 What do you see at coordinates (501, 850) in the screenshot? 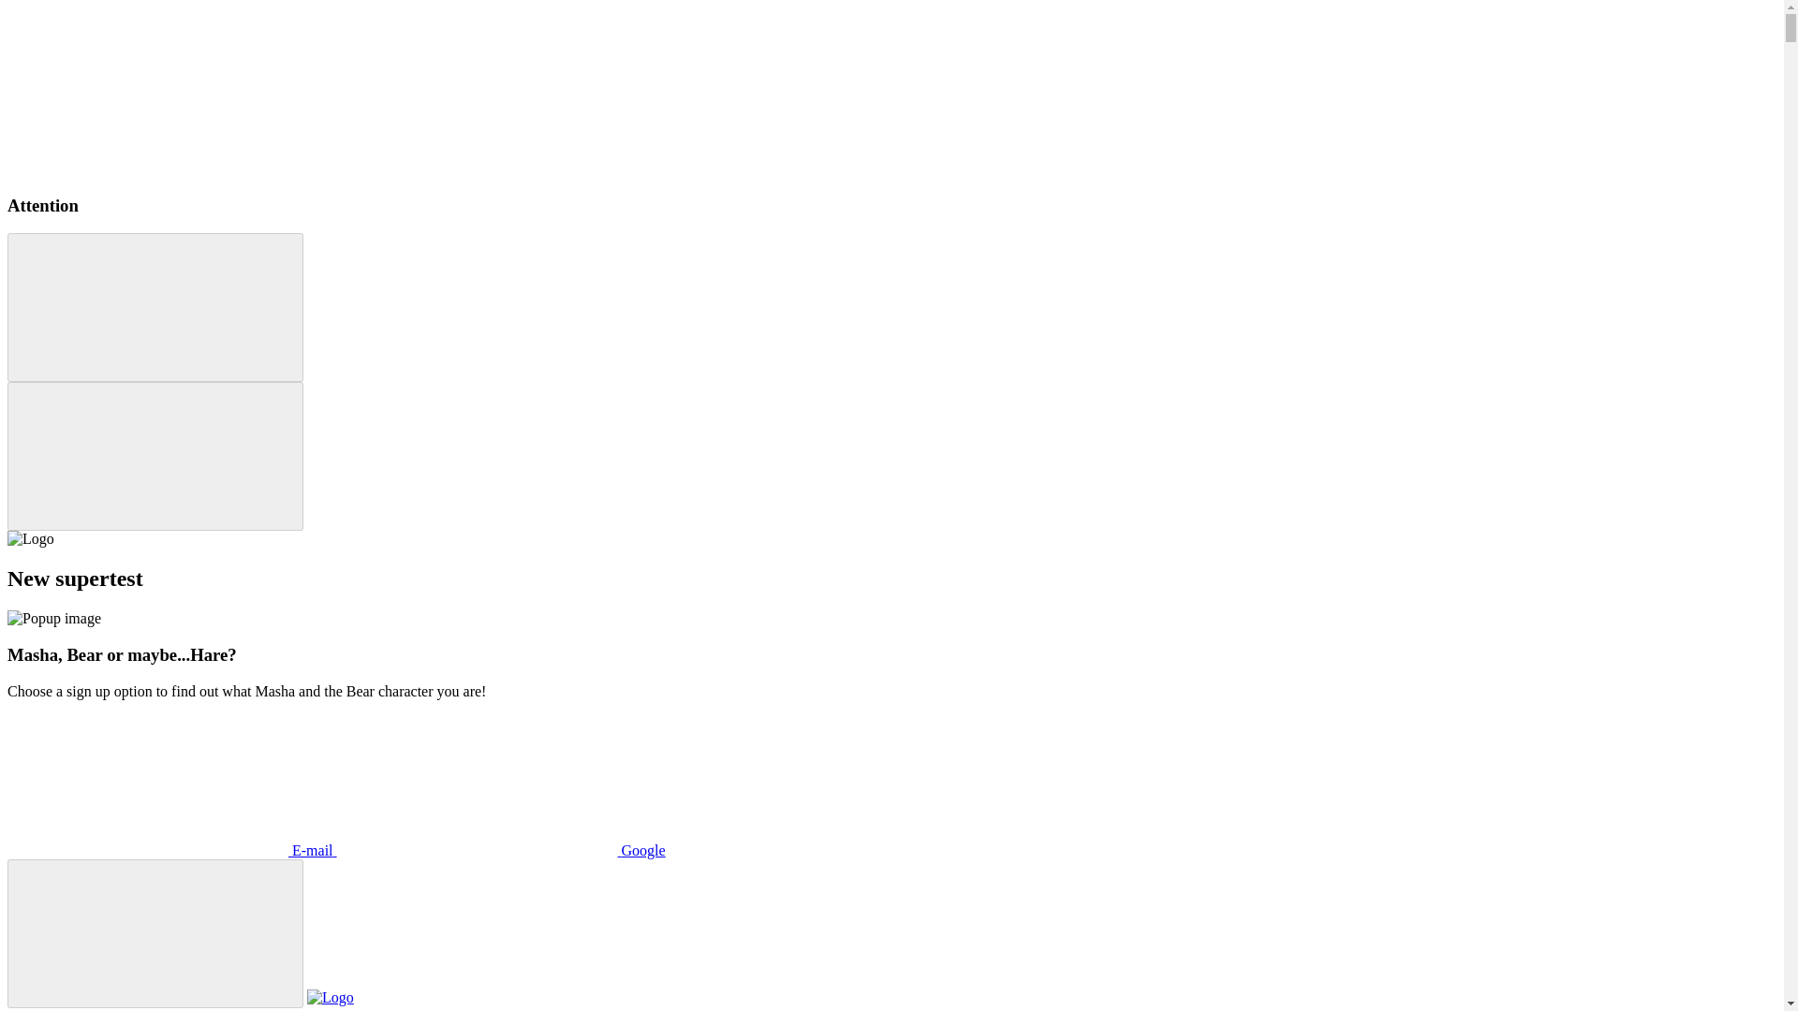
I see `Google` at bounding box center [501, 850].